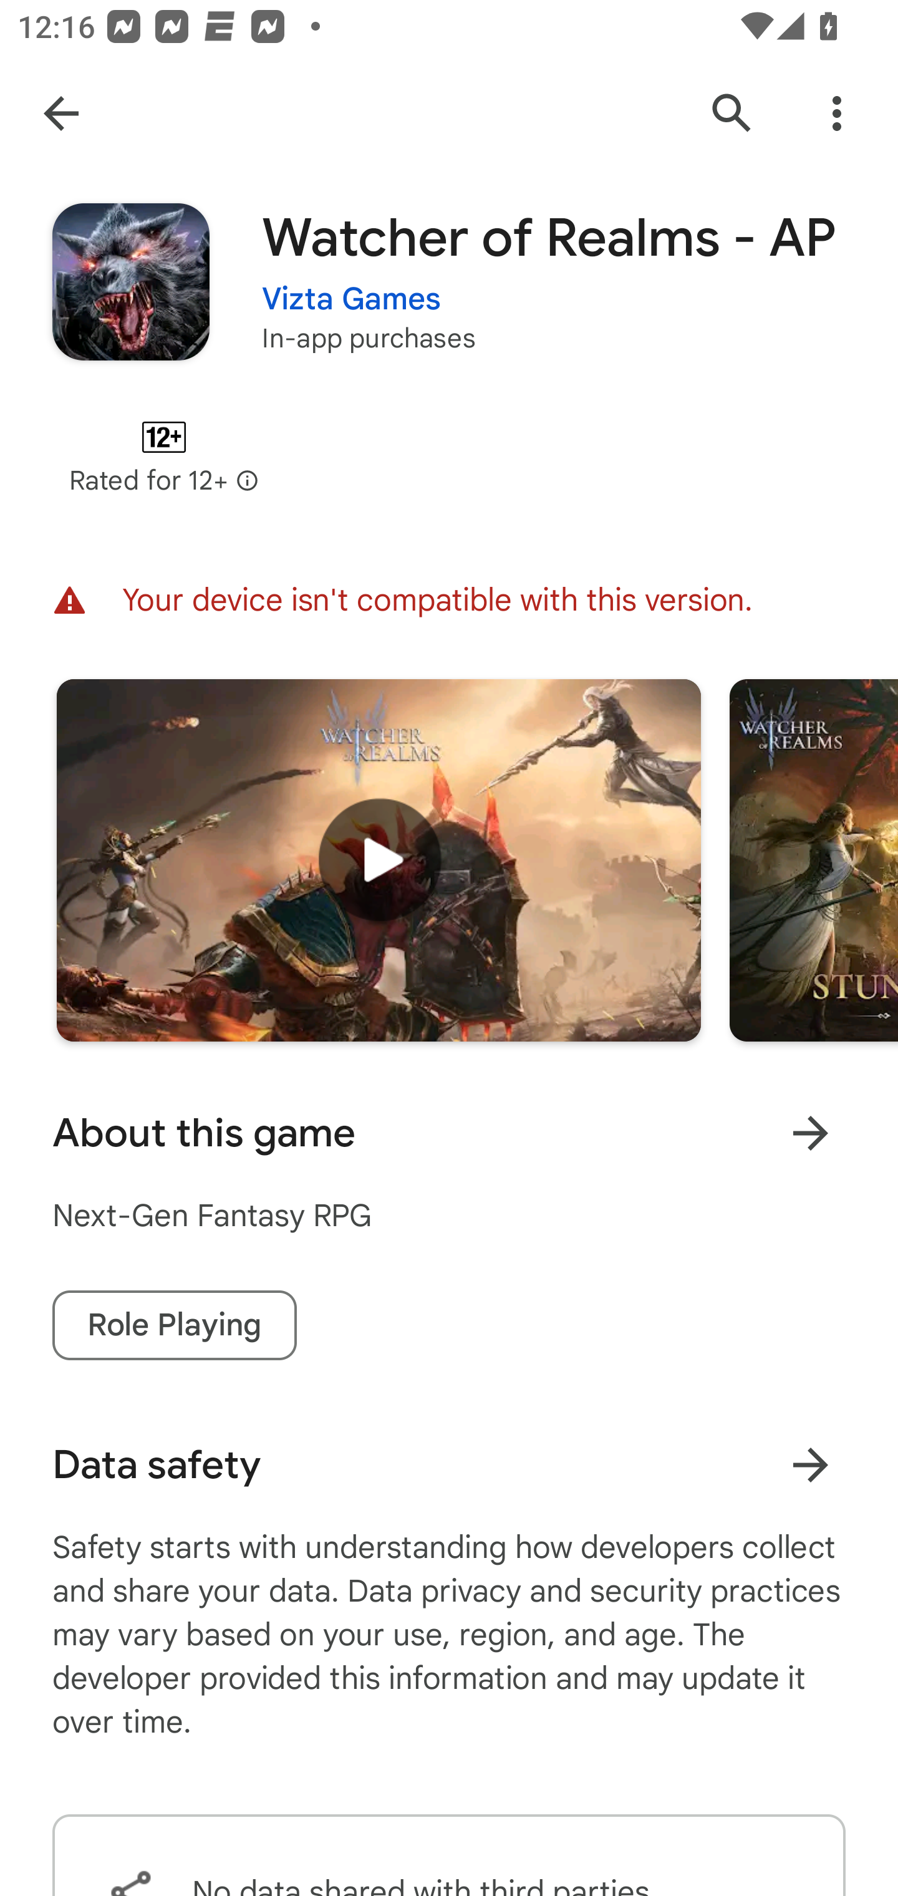 Image resolution: width=898 pixels, height=1896 pixels. I want to click on Navigate up, so click(61, 114).